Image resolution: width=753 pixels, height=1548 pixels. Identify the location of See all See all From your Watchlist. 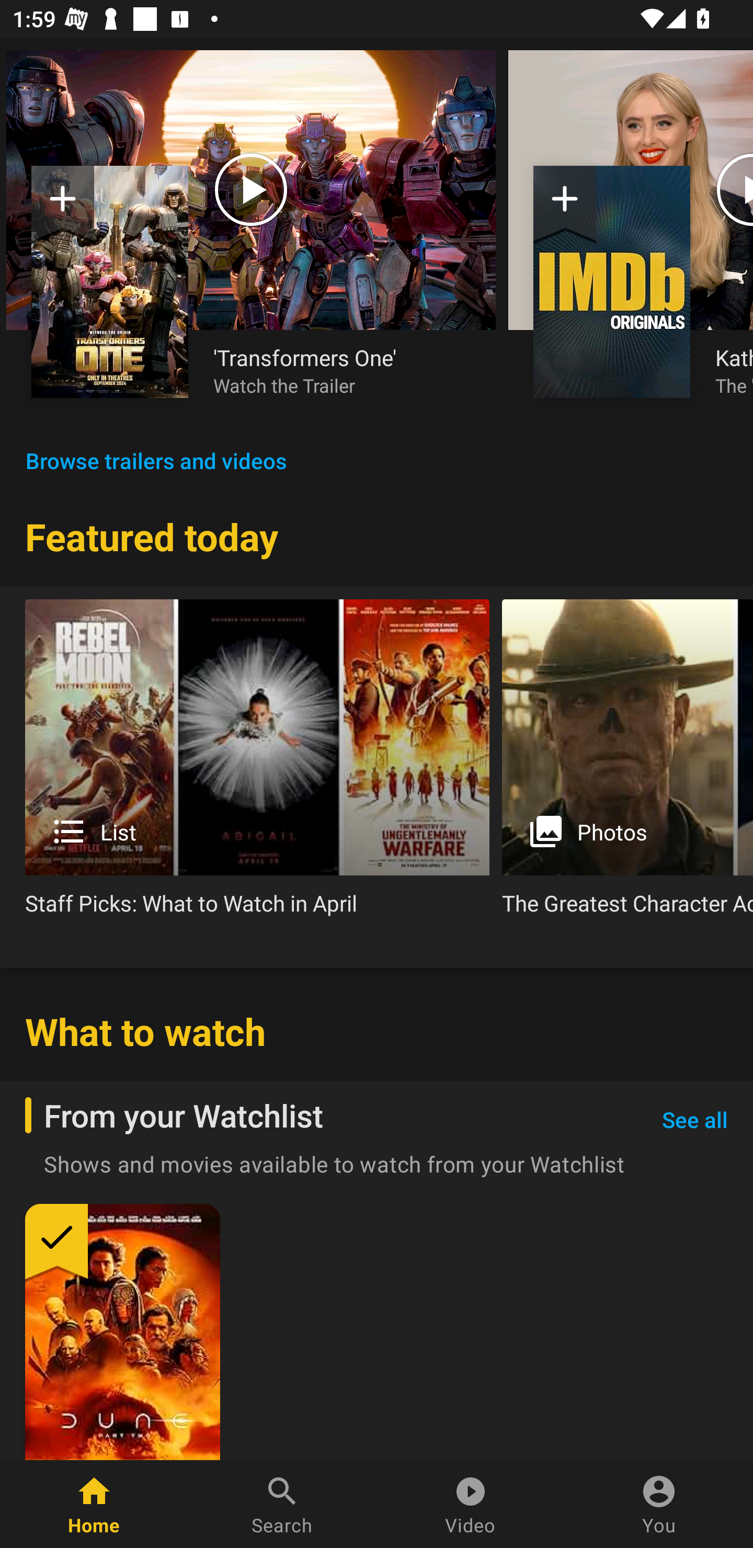
(694, 1120).